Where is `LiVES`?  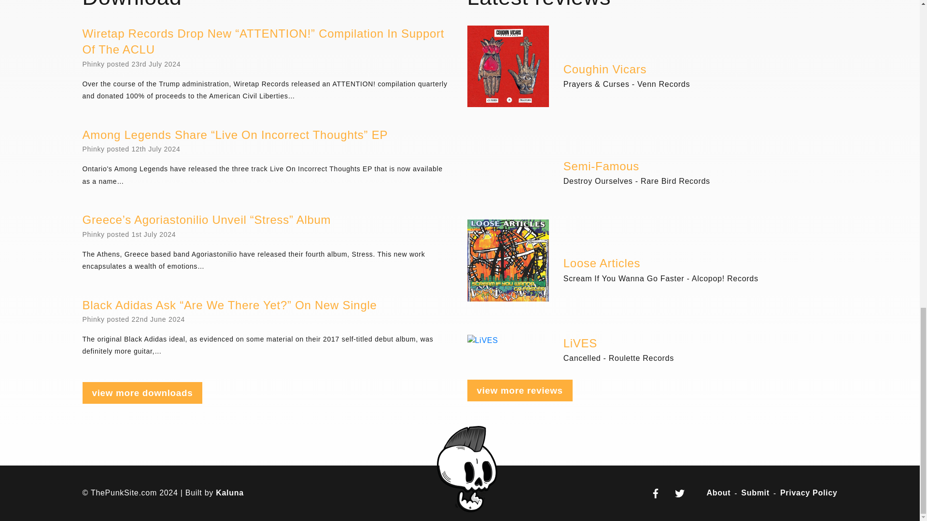 LiVES is located at coordinates (580, 343).